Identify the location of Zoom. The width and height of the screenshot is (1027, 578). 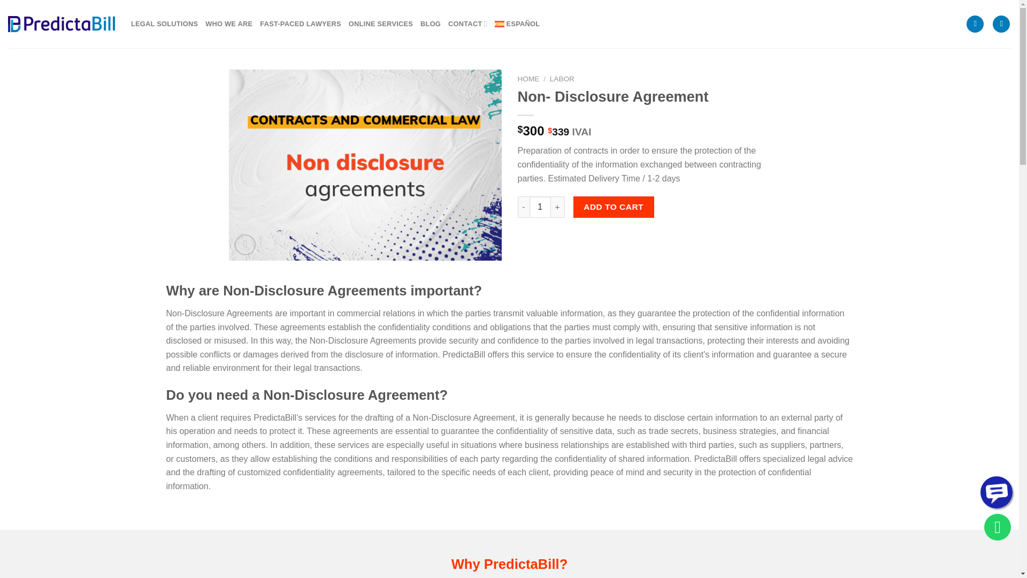
(245, 245).